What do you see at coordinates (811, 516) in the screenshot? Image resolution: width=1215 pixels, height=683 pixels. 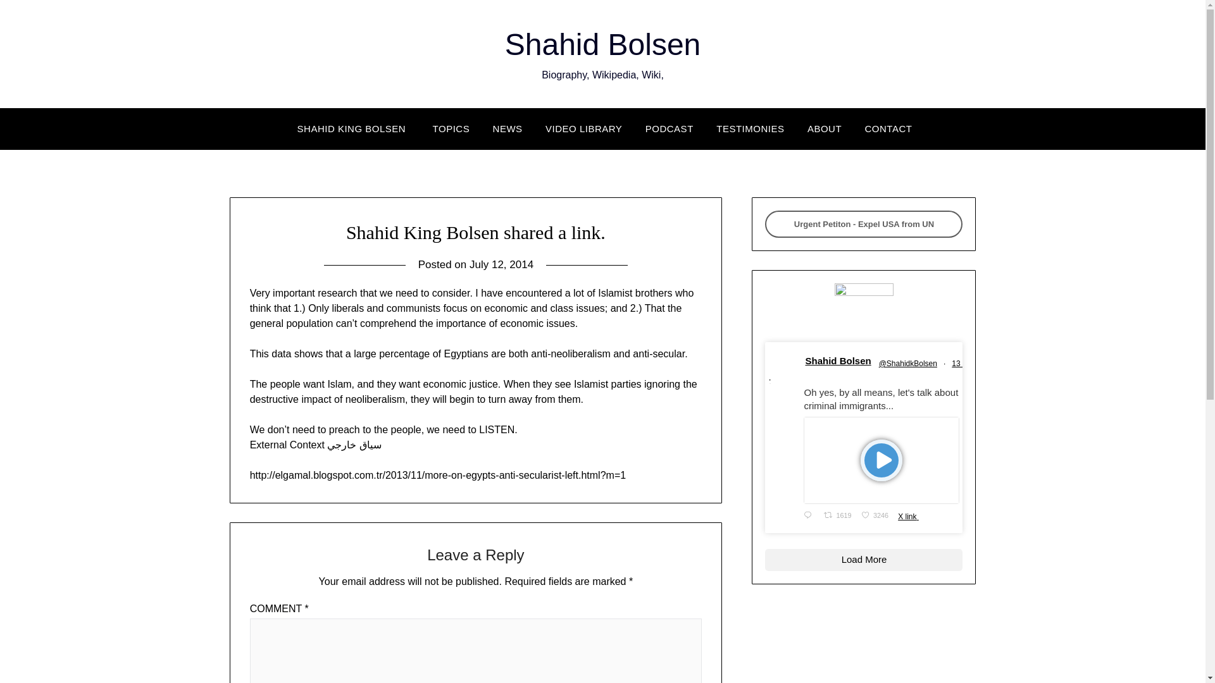 I see `Reply on Twitter 1812159010428379298` at bounding box center [811, 516].